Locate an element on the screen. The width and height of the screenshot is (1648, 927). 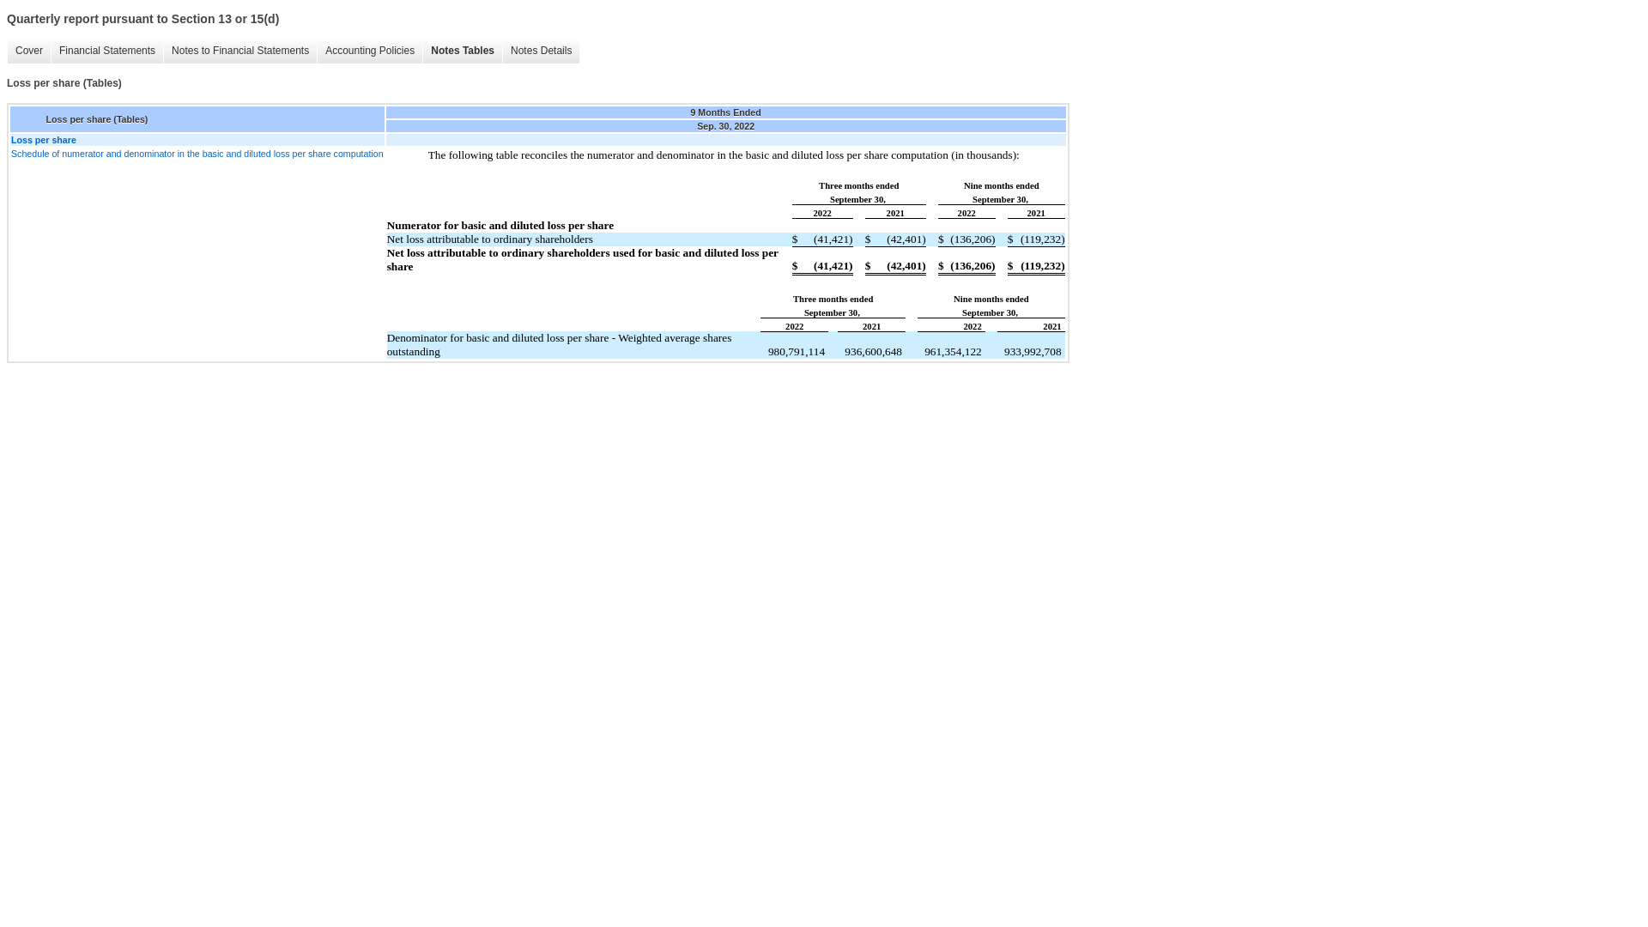
Notes to Financial Statements is located at coordinates (239, 51).